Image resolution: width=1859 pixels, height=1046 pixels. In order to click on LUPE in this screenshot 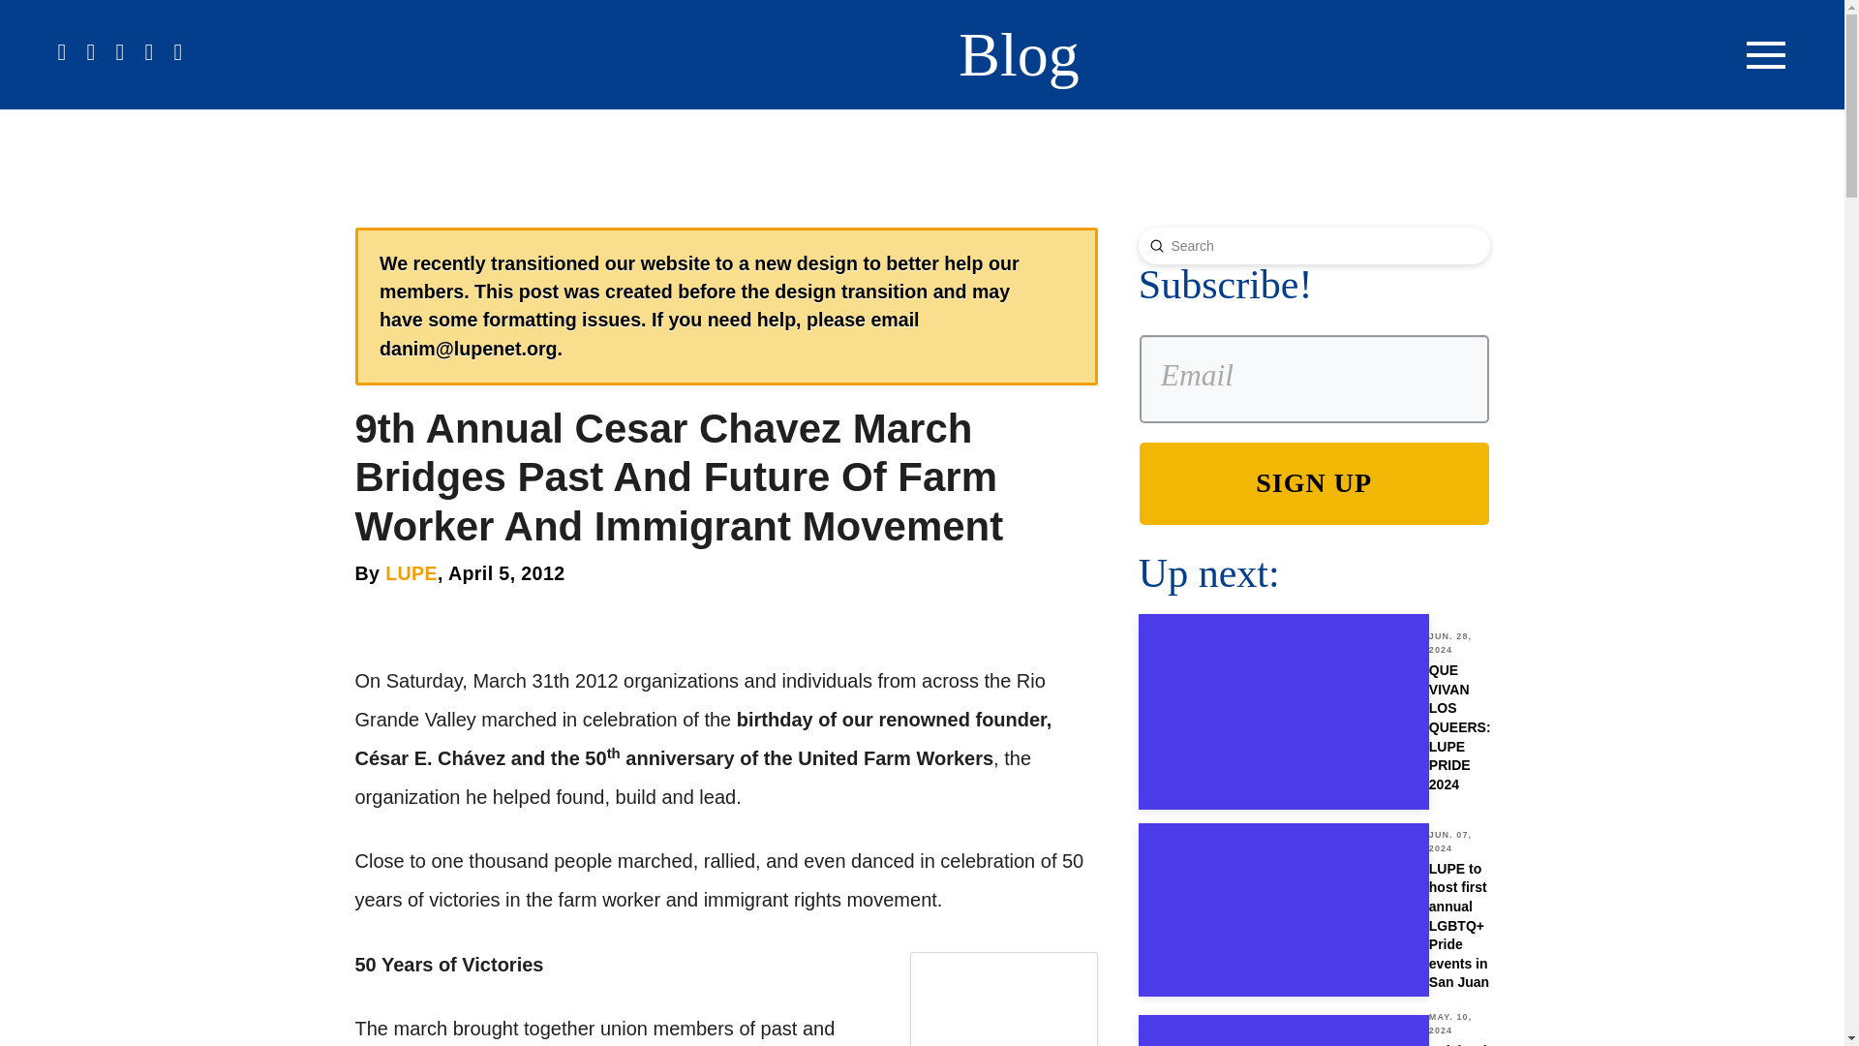, I will do `click(1314, 711)`.